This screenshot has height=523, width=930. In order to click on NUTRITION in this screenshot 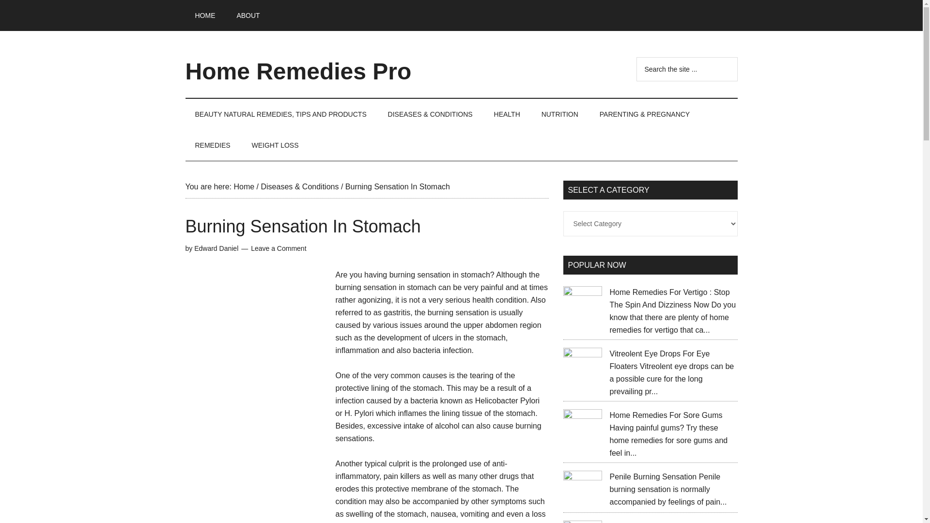, I will do `click(560, 114)`.